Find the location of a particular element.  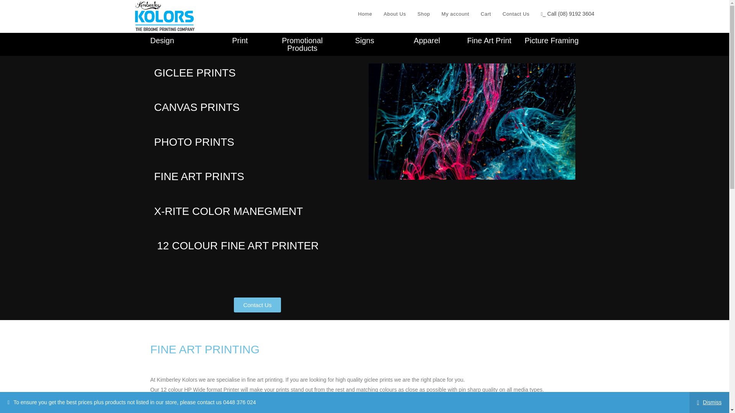

My account is located at coordinates (455, 14).